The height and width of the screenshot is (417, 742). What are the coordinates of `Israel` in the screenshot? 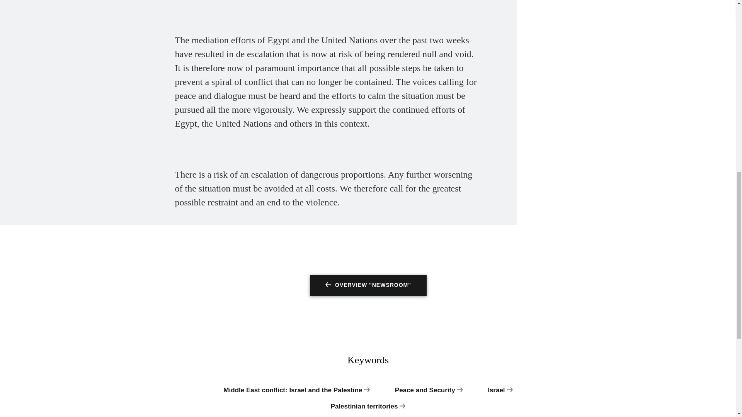 It's located at (500, 394).